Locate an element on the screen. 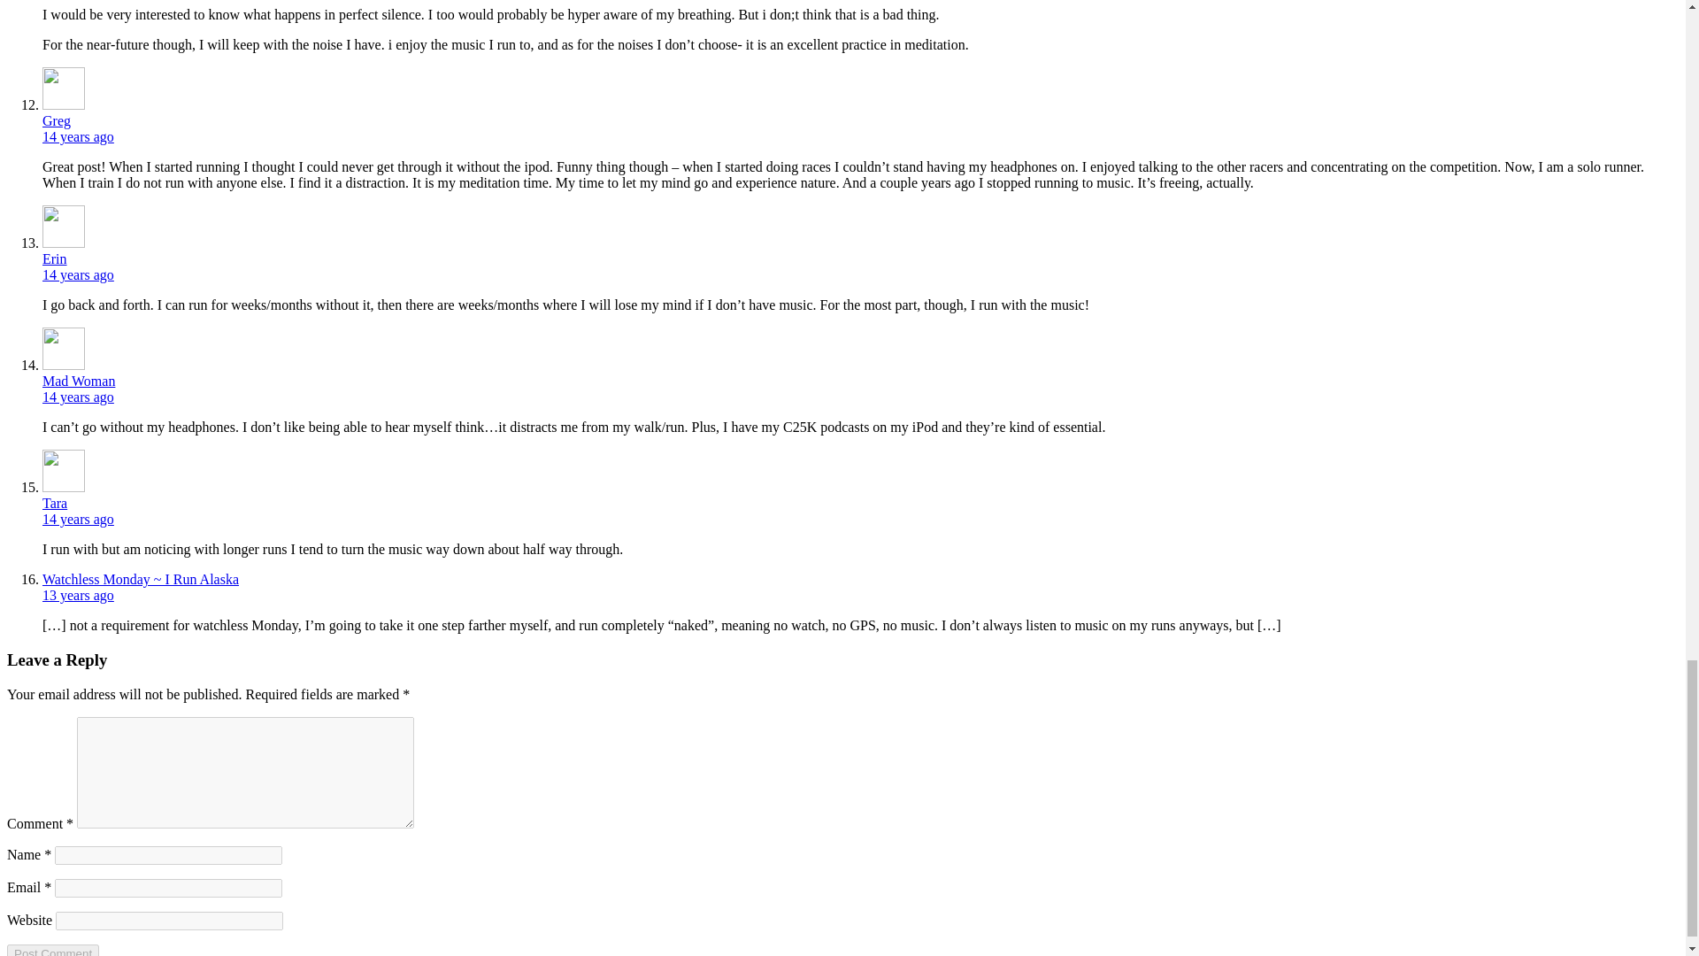 This screenshot has width=1699, height=956. Greg is located at coordinates (57, 120).